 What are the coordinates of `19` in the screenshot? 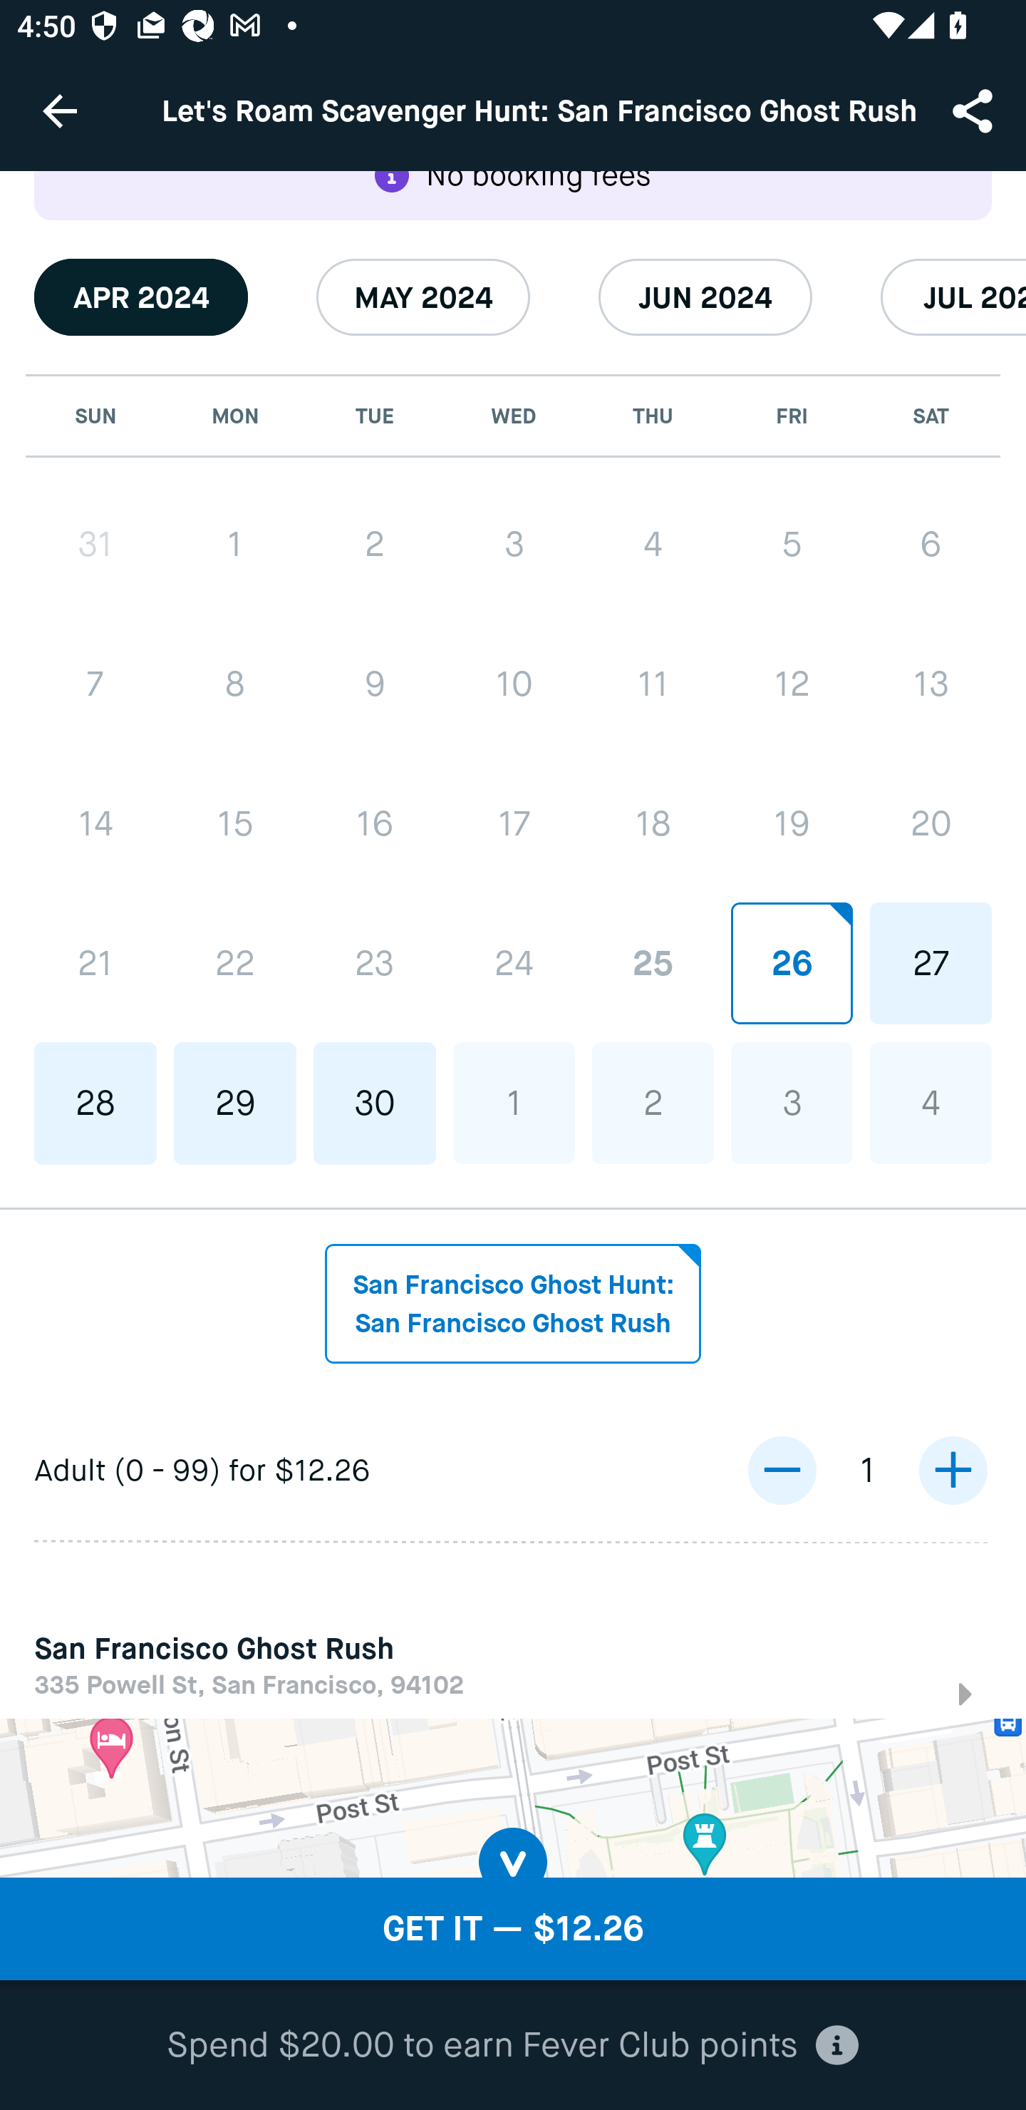 It's located at (791, 823).